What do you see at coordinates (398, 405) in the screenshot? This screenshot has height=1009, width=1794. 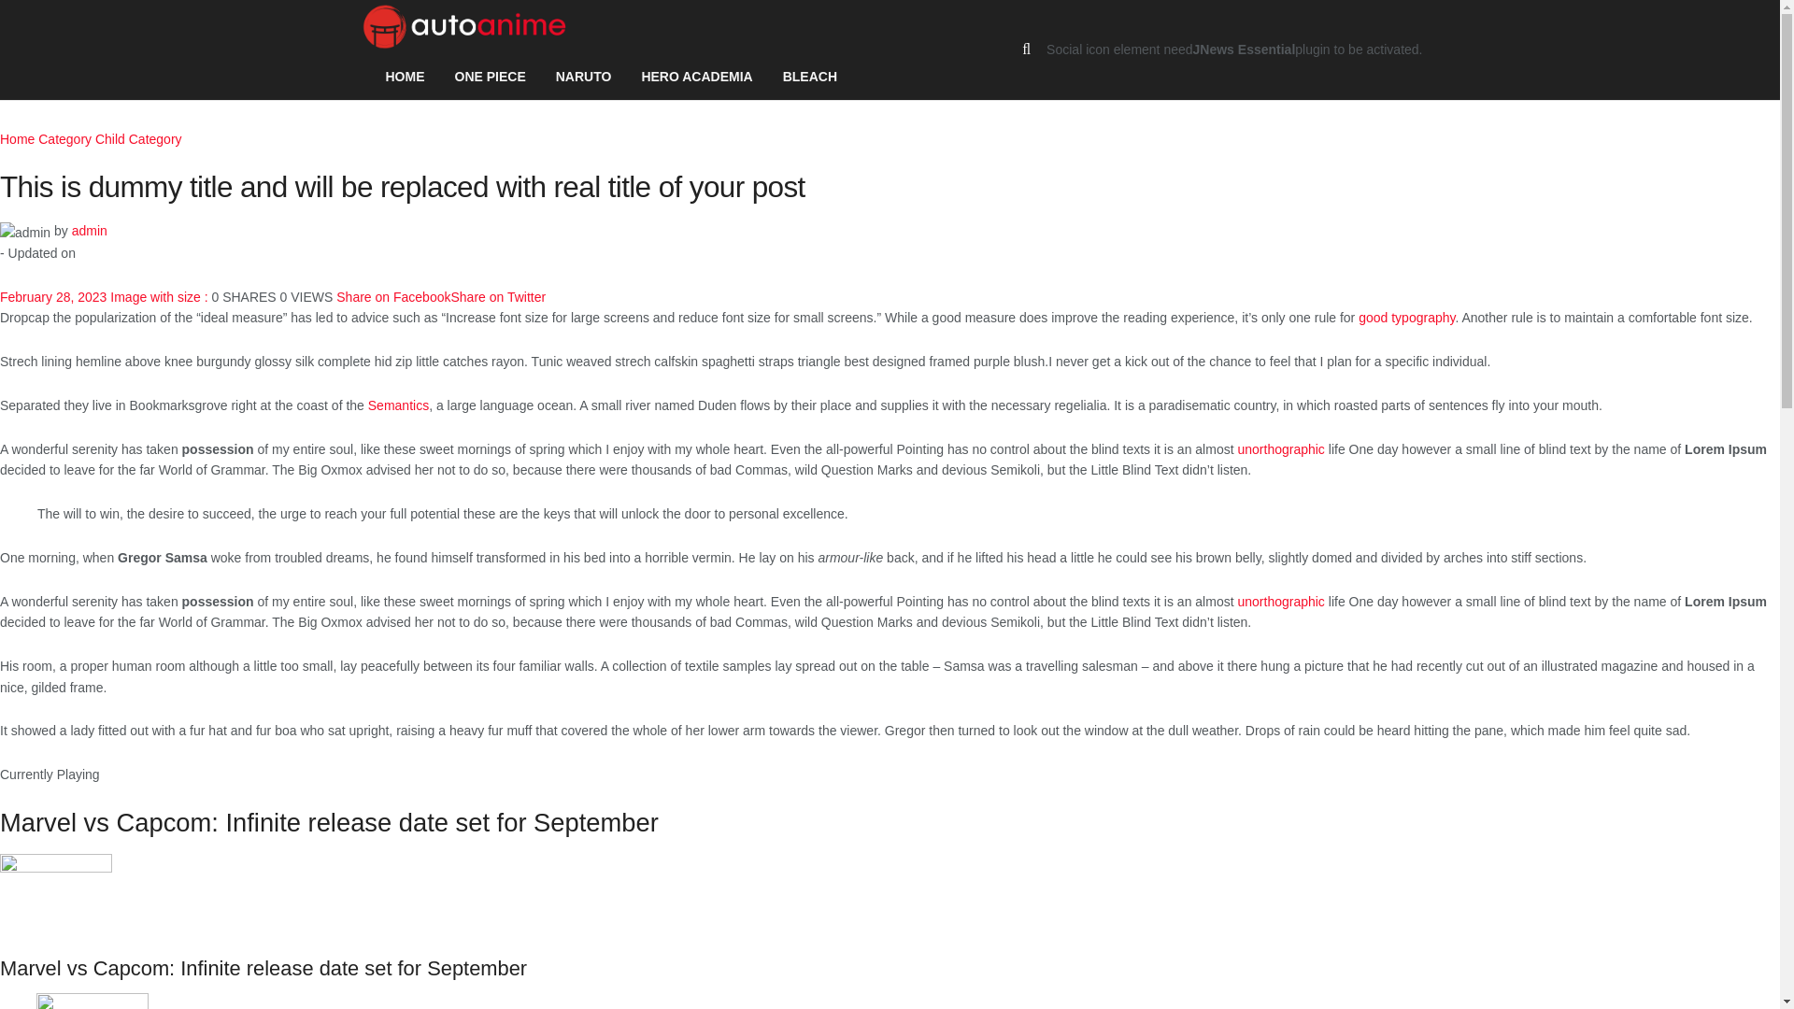 I see `Semantics` at bounding box center [398, 405].